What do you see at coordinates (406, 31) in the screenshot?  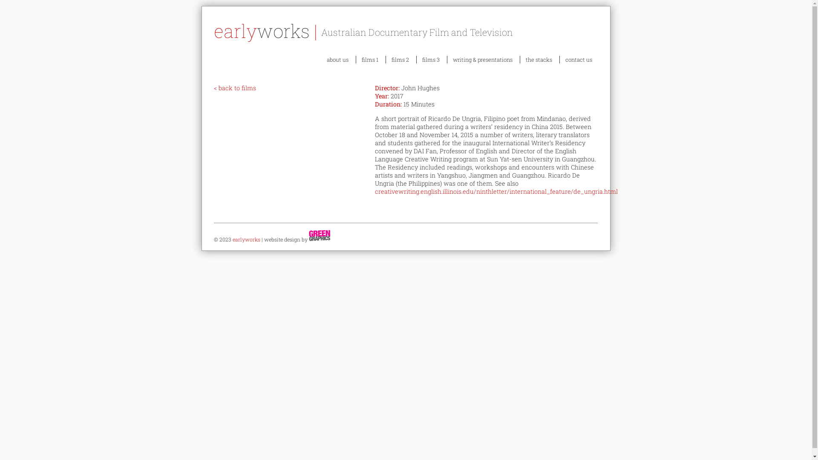 I see `earlyworks |
Australian Documentary Film and Television` at bounding box center [406, 31].